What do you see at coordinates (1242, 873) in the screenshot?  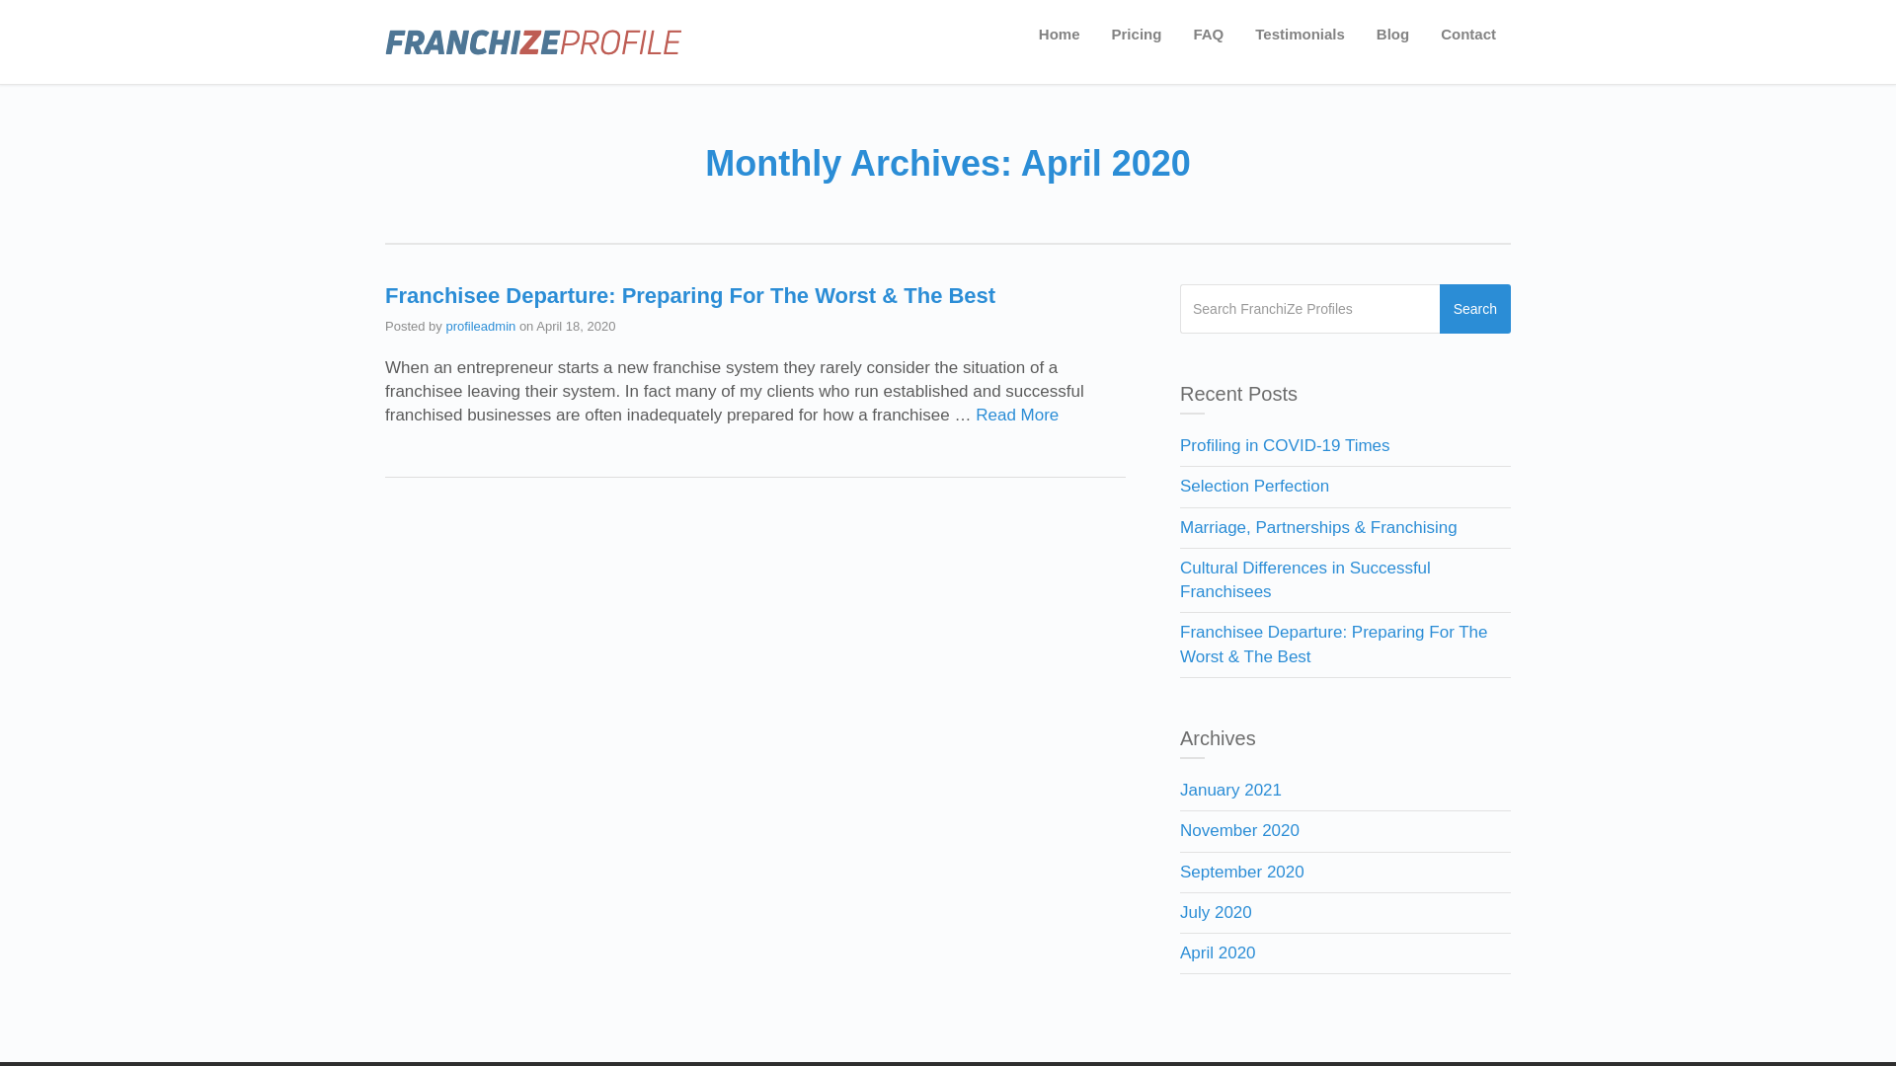 I see `September 2020` at bounding box center [1242, 873].